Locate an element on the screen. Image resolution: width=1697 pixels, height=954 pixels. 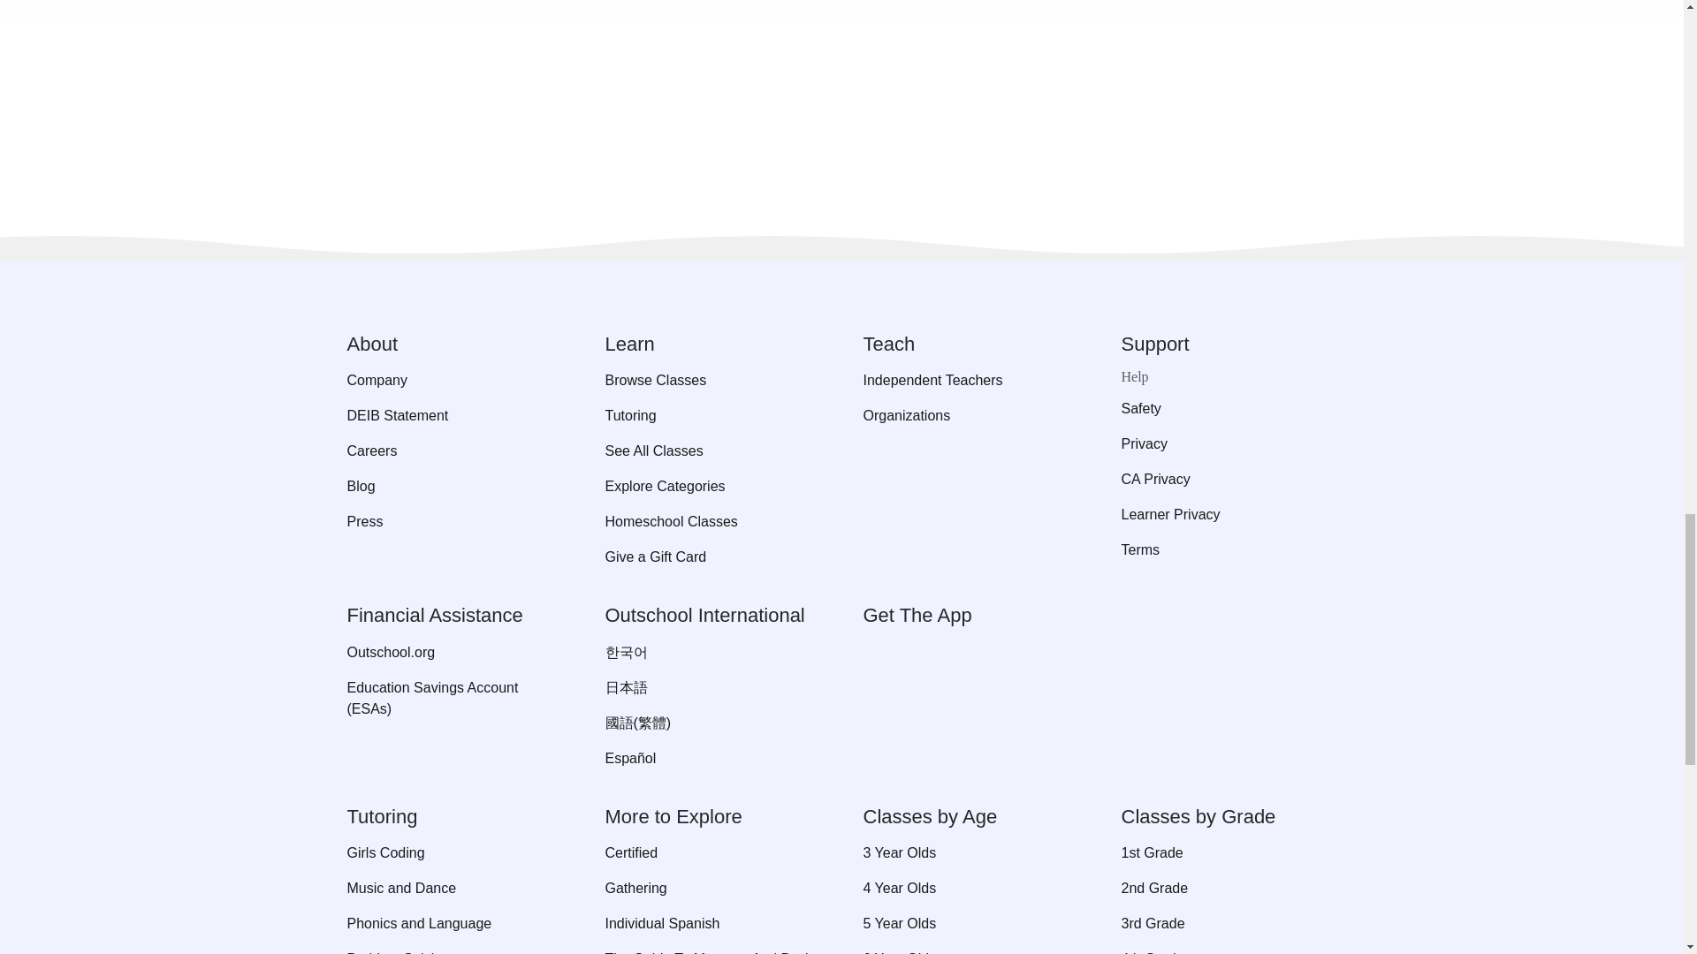
Homeschool Classes is located at coordinates (712, 521).